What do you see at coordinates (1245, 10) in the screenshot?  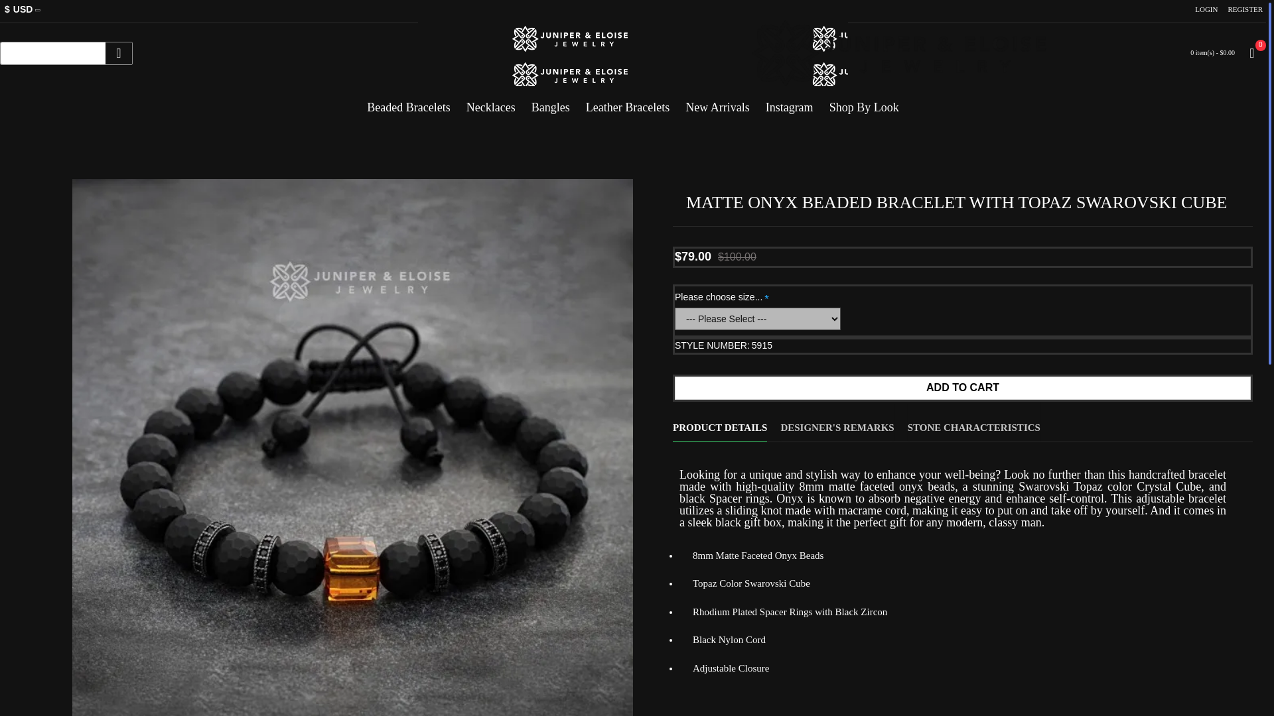 I see `REGISTER` at bounding box center [1245, 10].